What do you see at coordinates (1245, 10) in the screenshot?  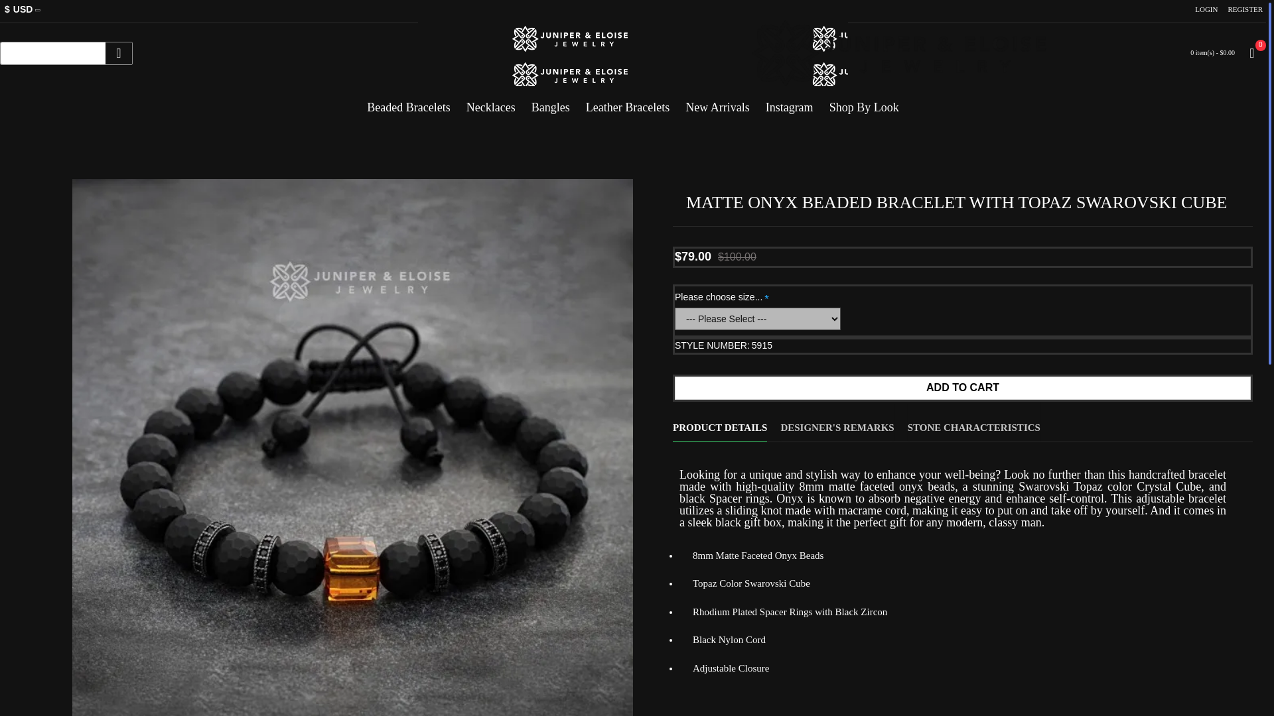 I see `REGISTER` at bounding box center [1245, 10].